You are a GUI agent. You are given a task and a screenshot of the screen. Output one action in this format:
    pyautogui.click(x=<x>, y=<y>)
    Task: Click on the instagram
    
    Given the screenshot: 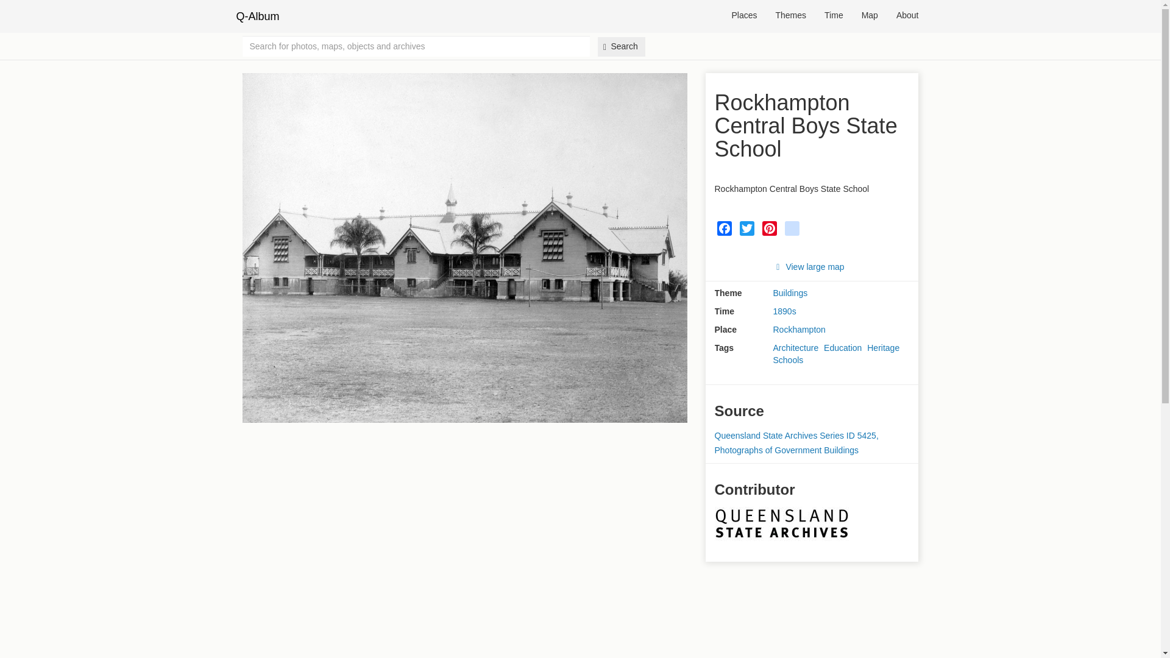 What is the action you would take?
    pyautogui.click(x=792, y=228)
    